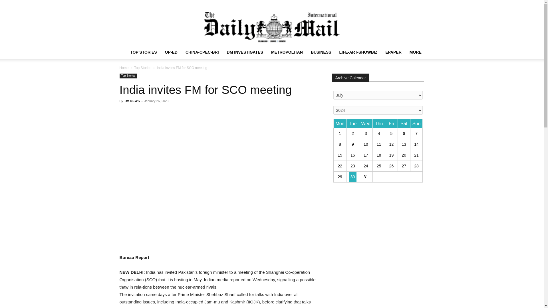 The height and width of the screenshot is (308, 548). Describe the element at coordinates (379, 124) in the screenshot. I see `Thursday` at that location.